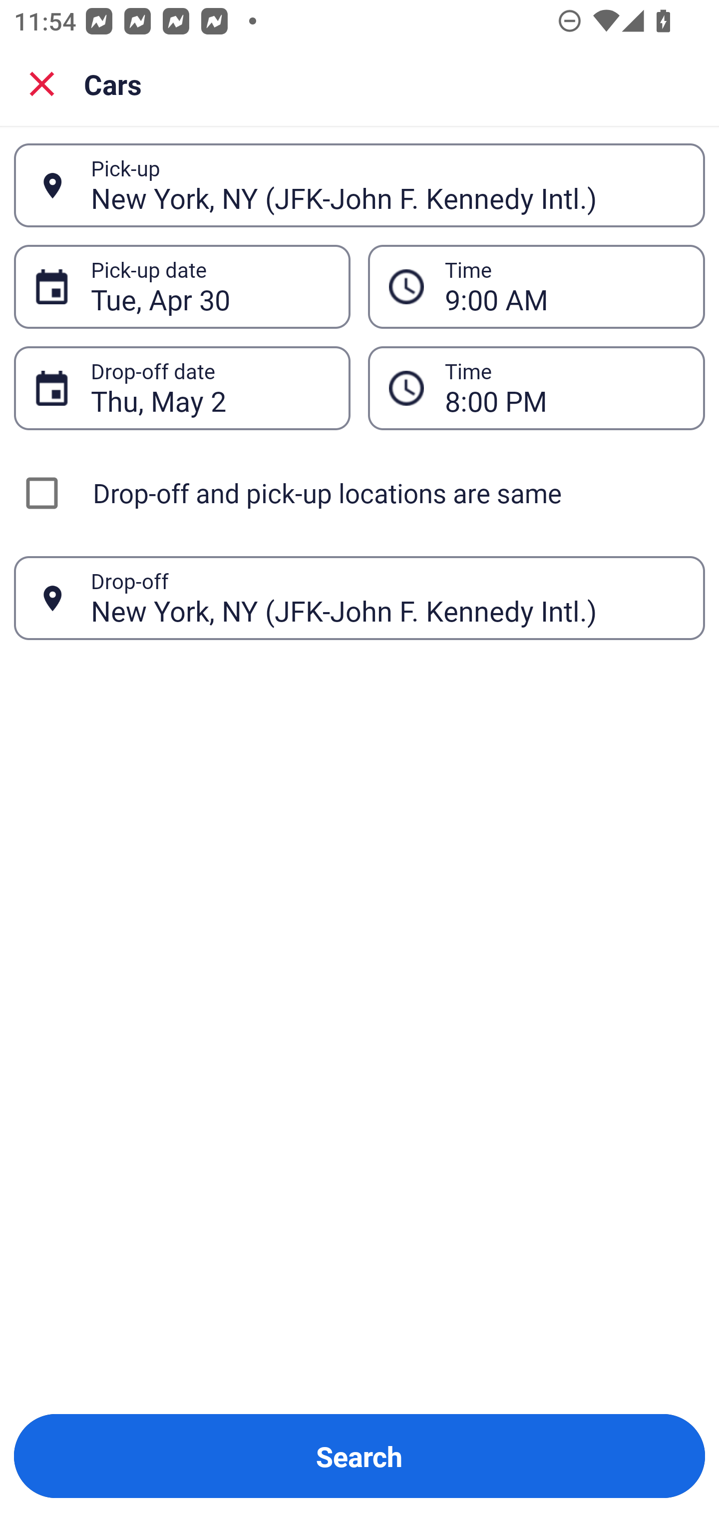 Image resolution: width=719 pixels, height=1519 pixels. I want to click on Tue, Apr 30, so click(210, 287).